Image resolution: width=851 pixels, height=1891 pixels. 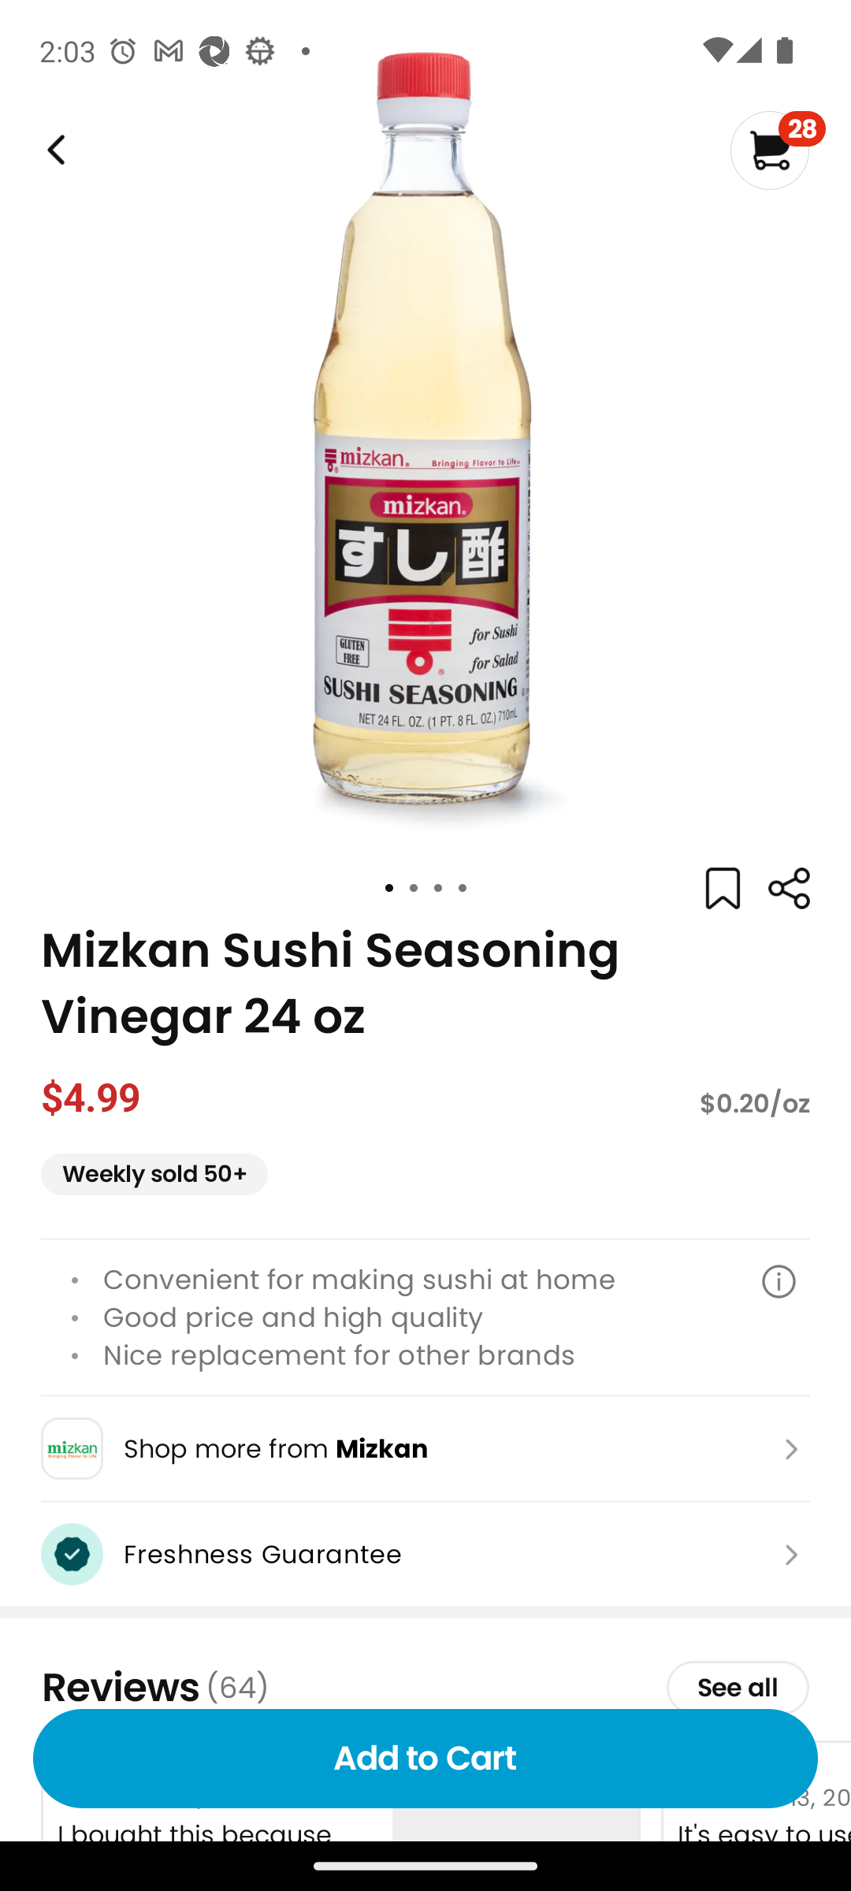 I want to click on Add to Cart, so click(x=425, y=1759).